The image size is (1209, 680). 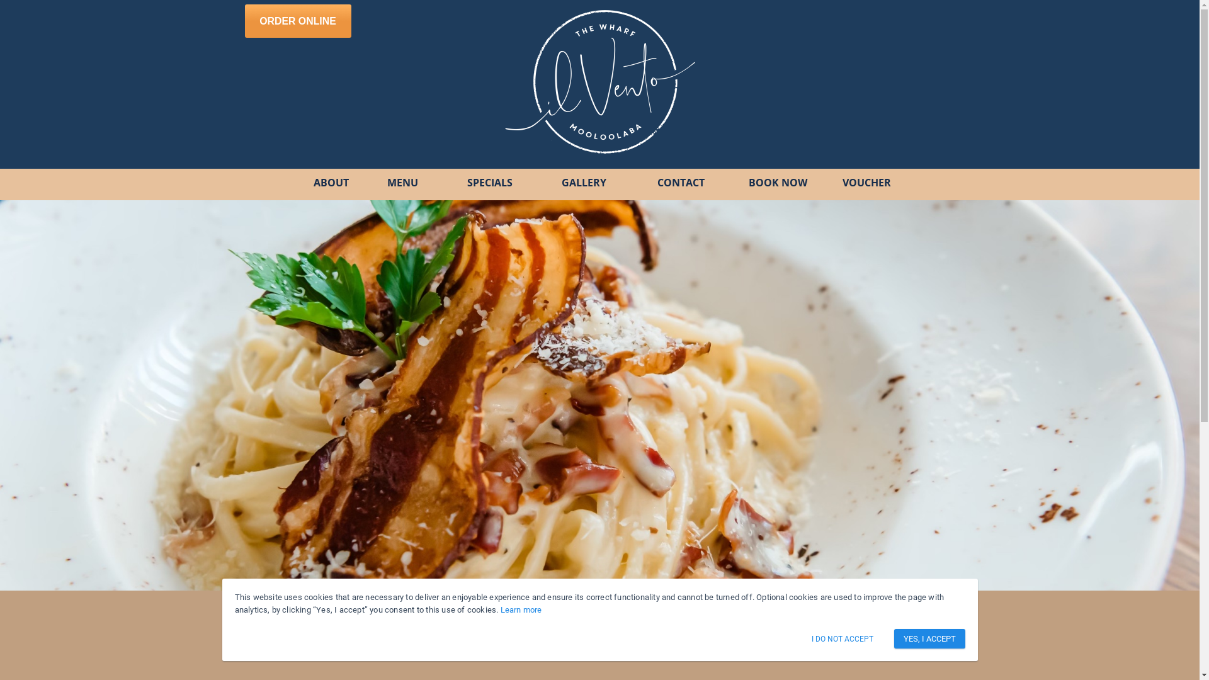 I want to click on ORDER ONLINE, so click(x=297, y=21).